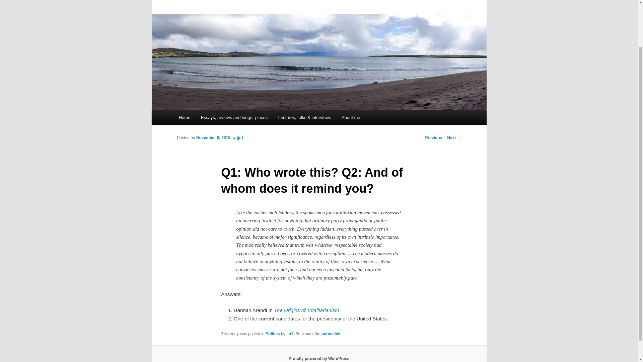  What do you see at coordinates (234, 117) in the screenshot?
I see `Essays, reviews and longer pieces` at bounding box center [234, 117].